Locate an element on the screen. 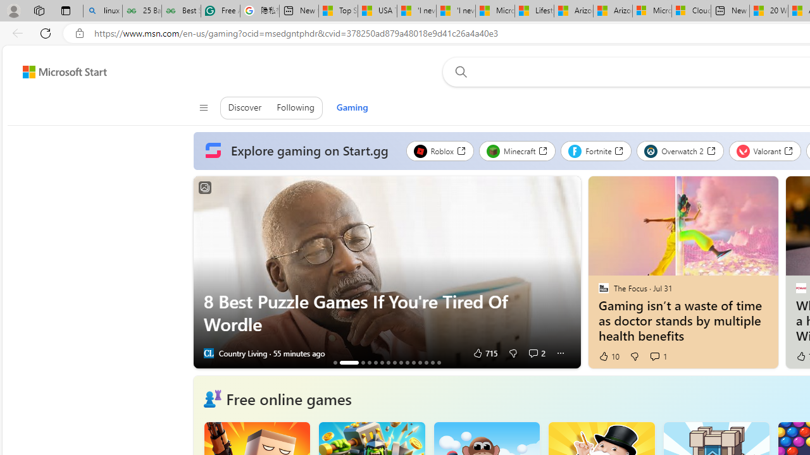 This screenshot has height=455, width=810. 25 Basic Linux Commands For Beginners - GeeksforGeeks is located at coordinates (142, 11).